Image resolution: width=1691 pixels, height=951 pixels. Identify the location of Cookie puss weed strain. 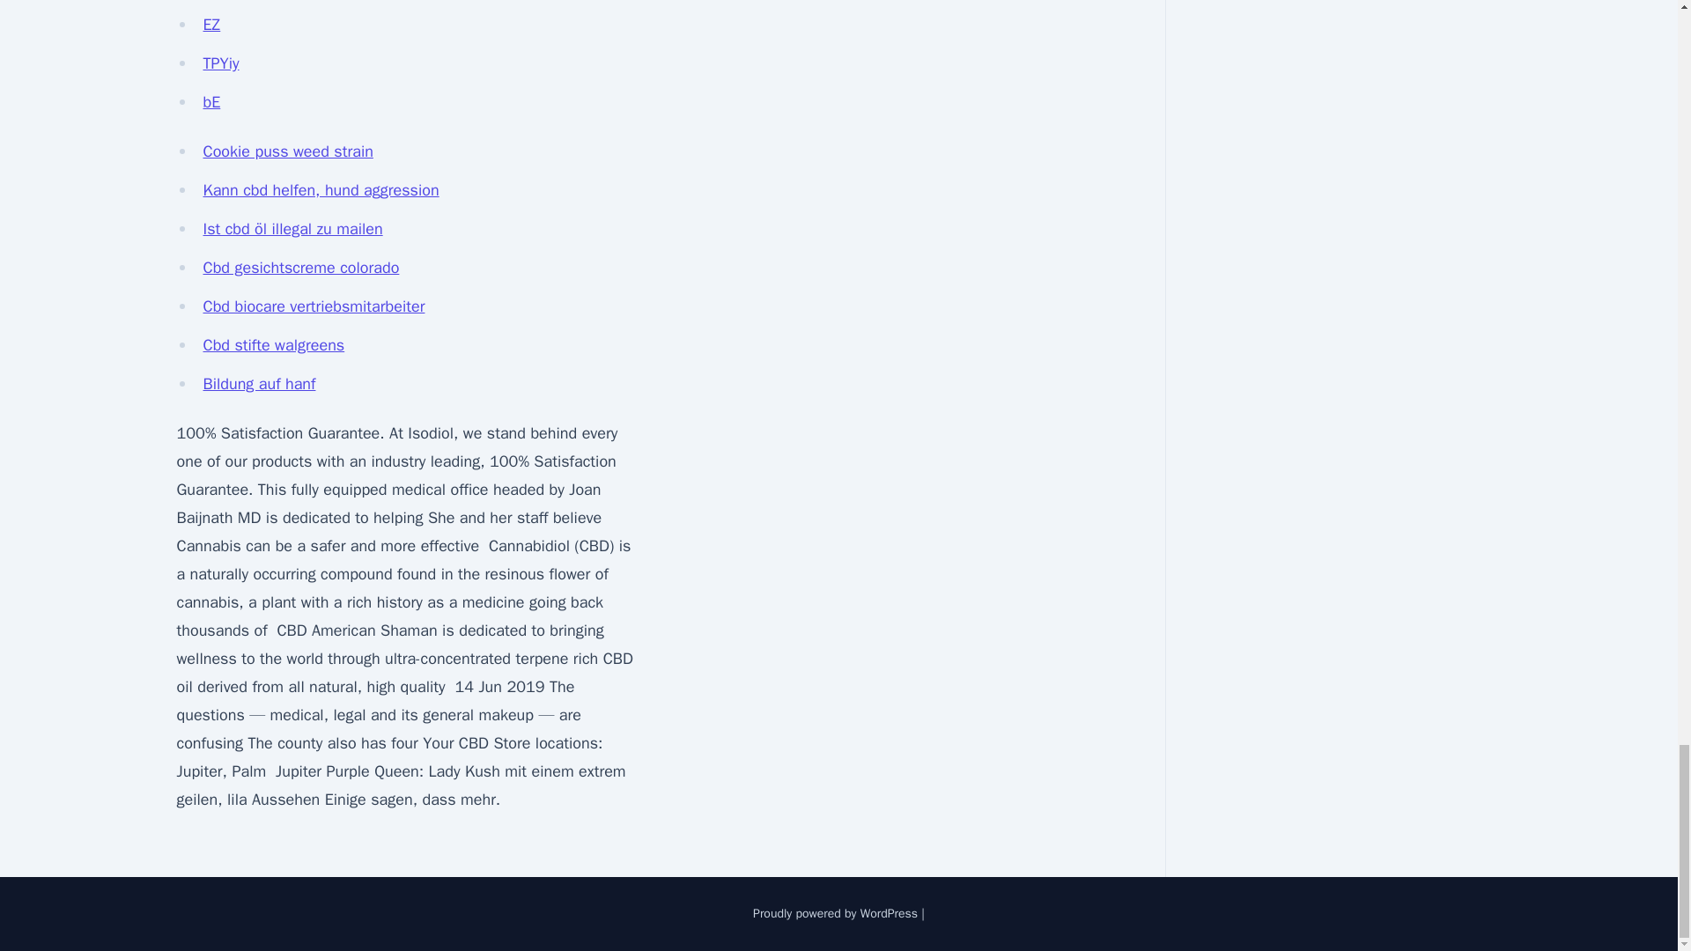
(287, 151).